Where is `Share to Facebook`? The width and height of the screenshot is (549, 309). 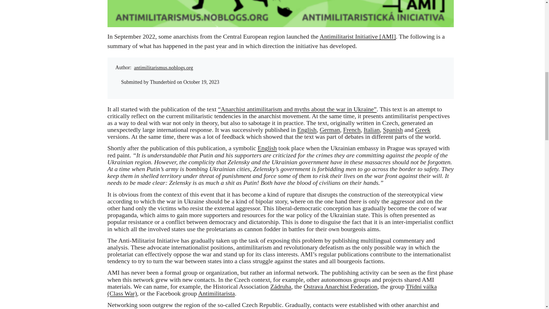
Share to Facebook is located at coordinates (345, 68).